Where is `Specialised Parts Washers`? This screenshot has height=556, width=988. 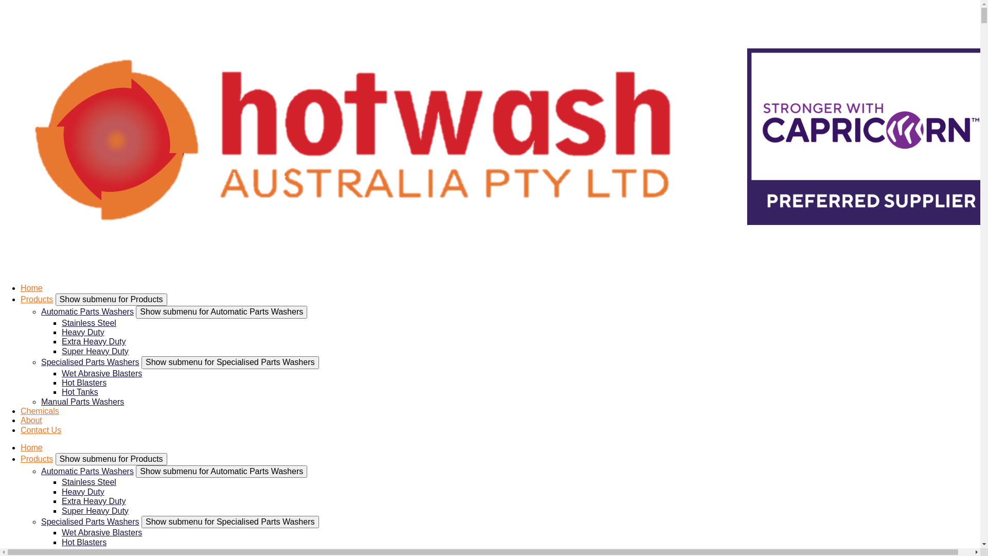 Specialised Parts Washers is located at coordinates (91, 362).